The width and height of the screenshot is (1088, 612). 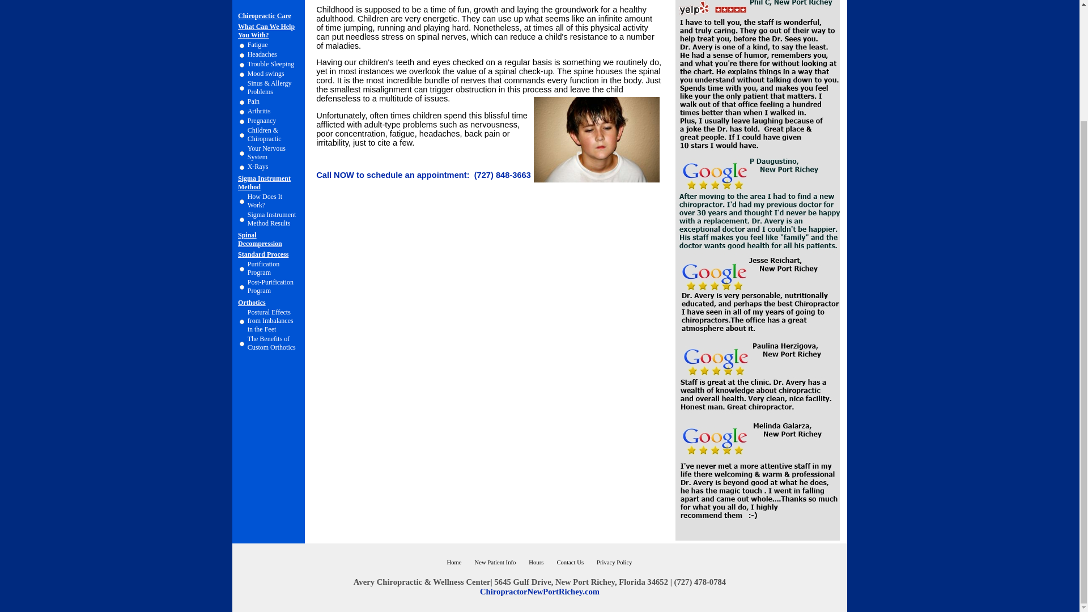 I want to click on Pain, so click(x=254, y=101).